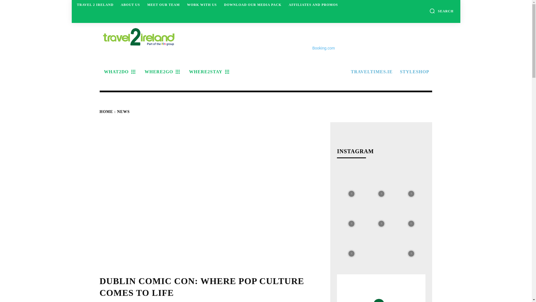 This screenshot has height=302, width=536. I want to click on MEET OUR TEAM, so click(163, 4).